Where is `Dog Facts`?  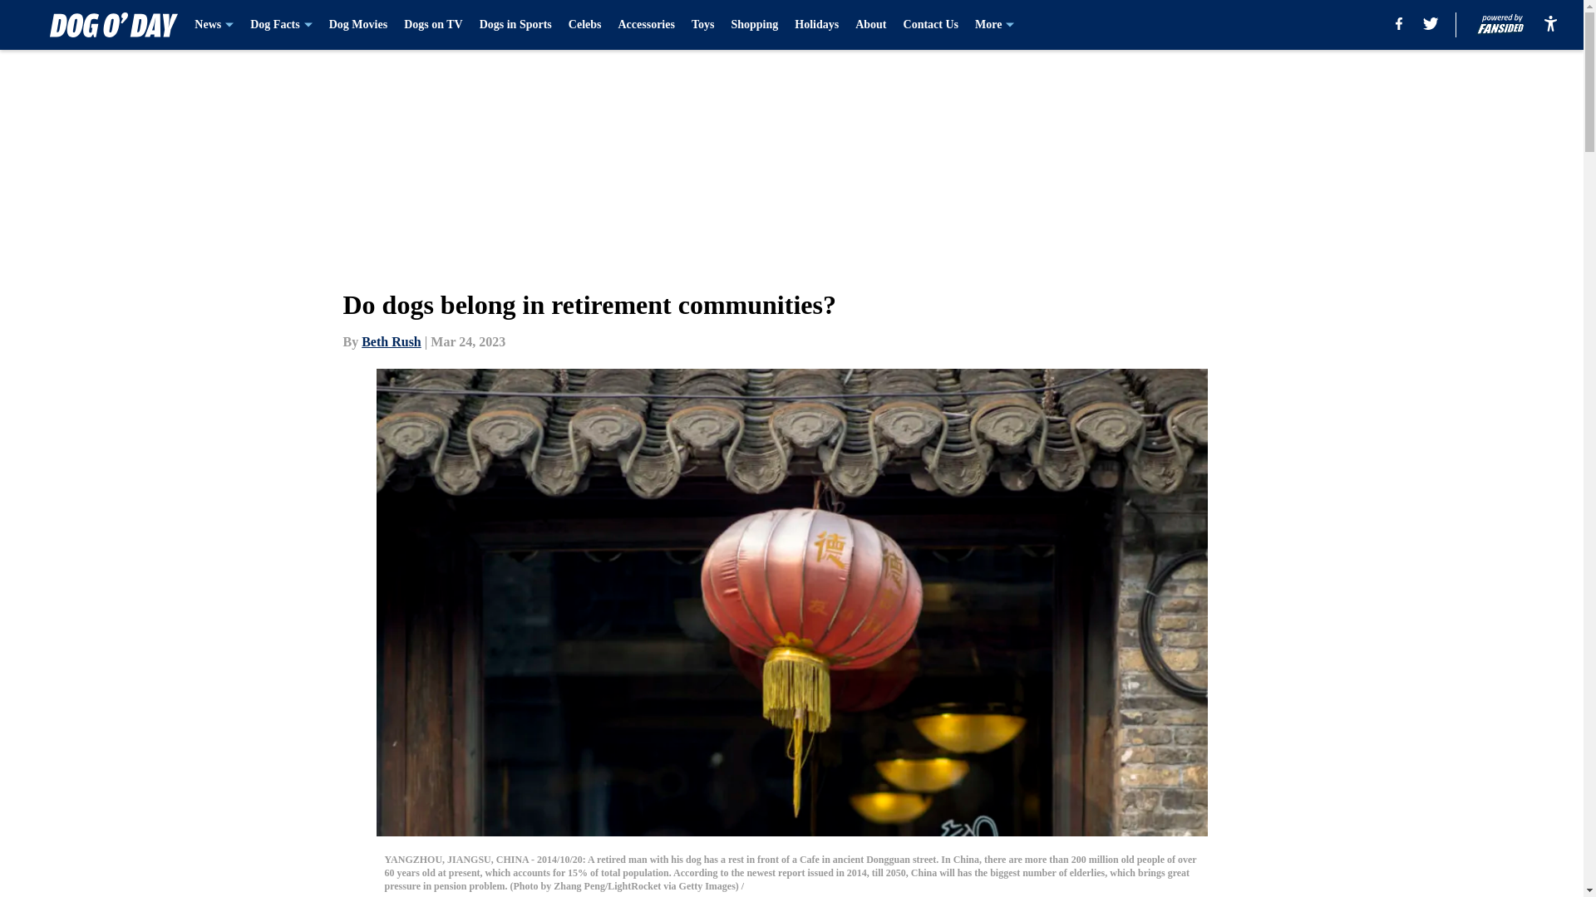 Dog Facts is located at coordinates (281, 25).